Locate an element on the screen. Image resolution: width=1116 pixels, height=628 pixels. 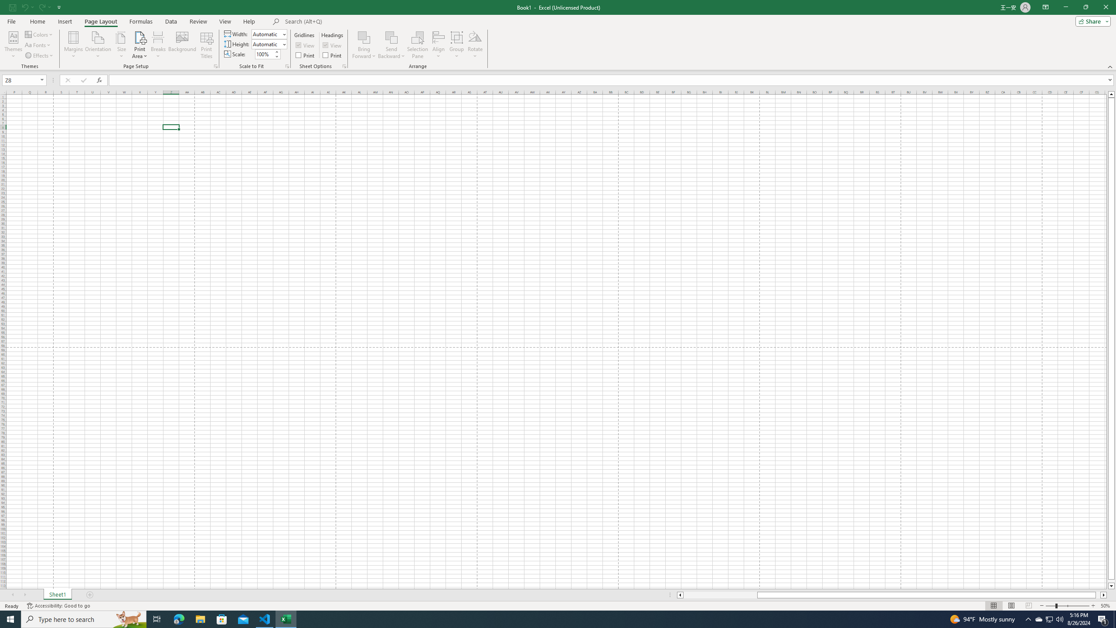
Sheet Options is located at coordinates (344, 66).